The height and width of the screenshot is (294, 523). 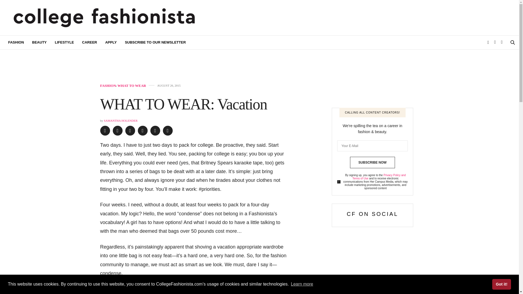 I want to click on SUBSCRIBE TO OUR NEWSLETTER, so click(x=155, y=42).